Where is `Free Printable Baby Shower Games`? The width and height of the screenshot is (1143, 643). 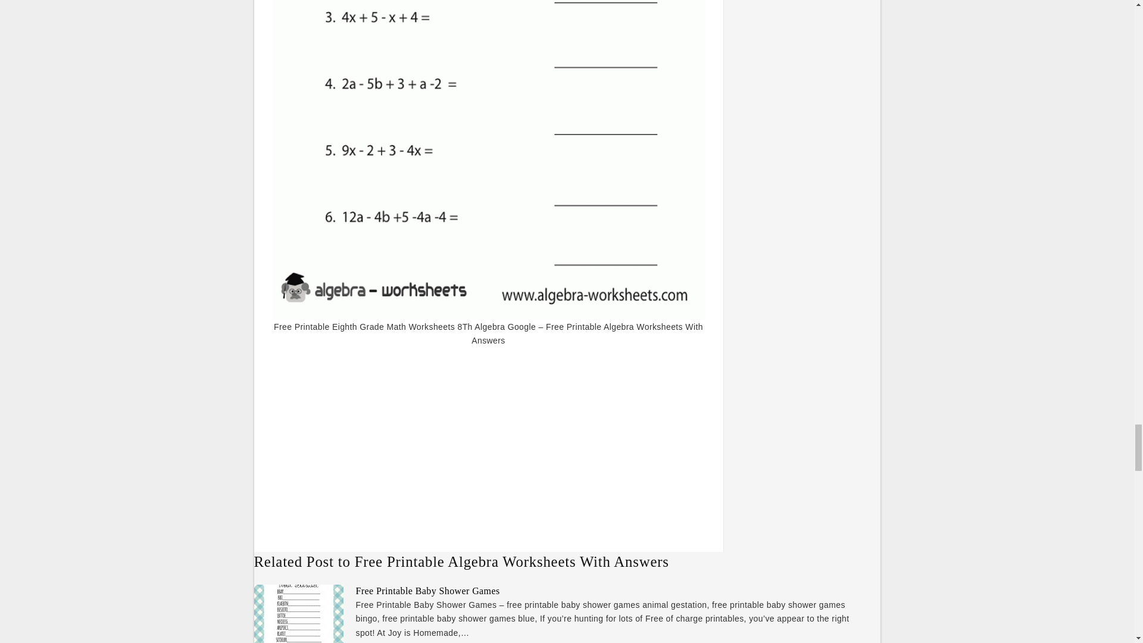
Free Printable Baby Shower Games is located at coordinates (427, 591).